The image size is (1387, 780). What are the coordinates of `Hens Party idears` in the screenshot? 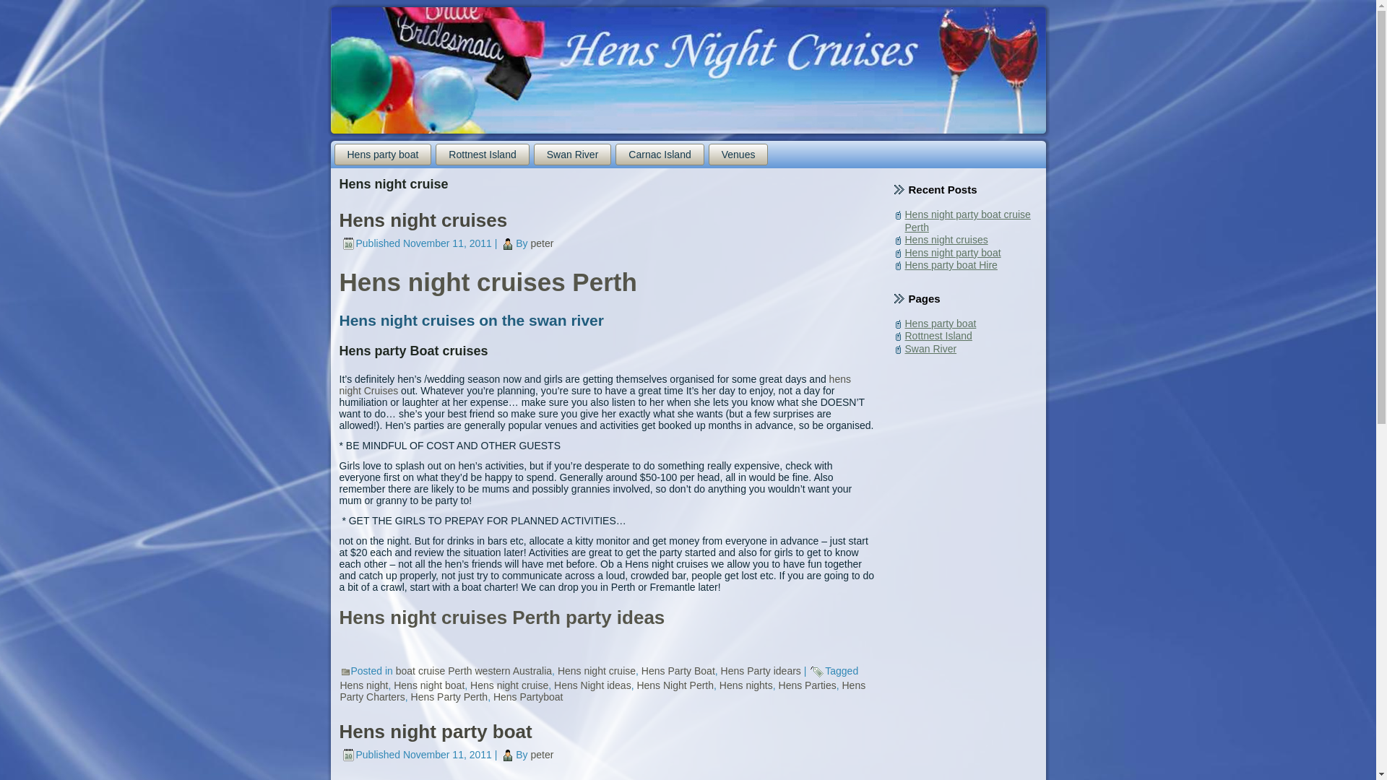 It's located at (761, 671).